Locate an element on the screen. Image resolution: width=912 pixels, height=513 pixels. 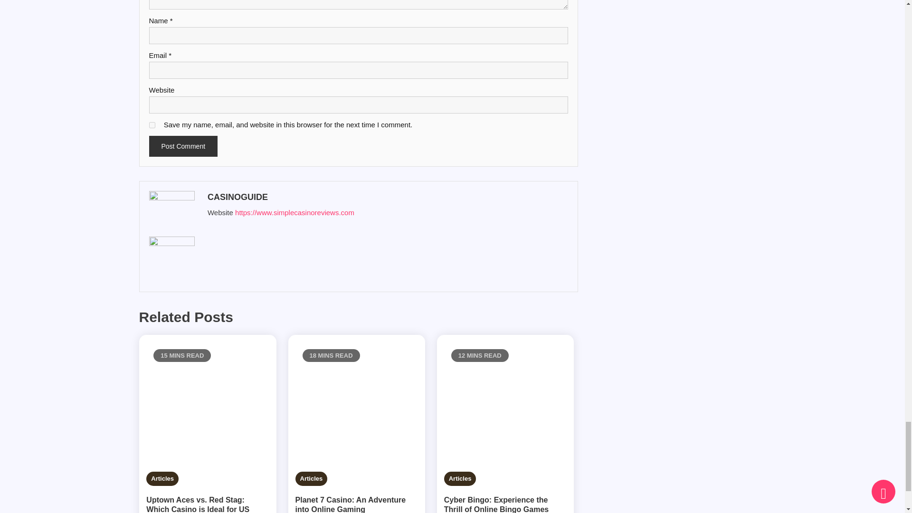
Post Comment is located at coordinates (183, 146).